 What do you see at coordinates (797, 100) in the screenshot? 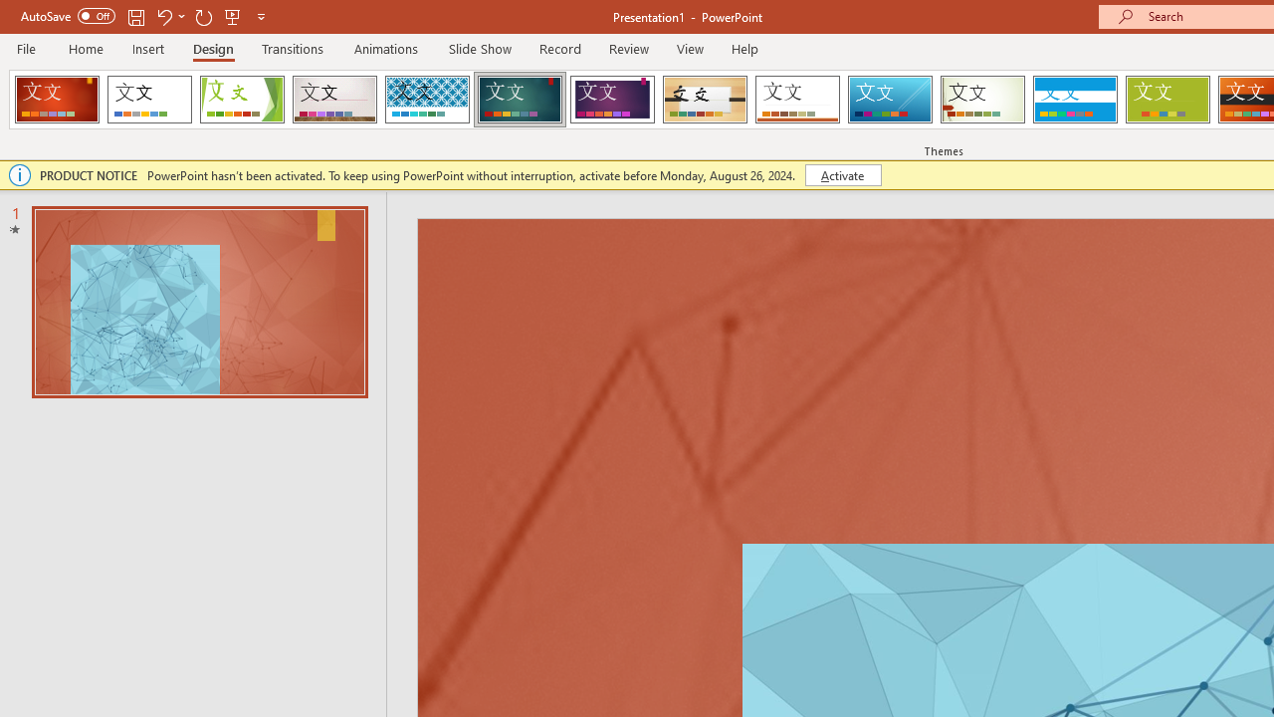
I see `Retrospect` at bounding box center [797, 100].